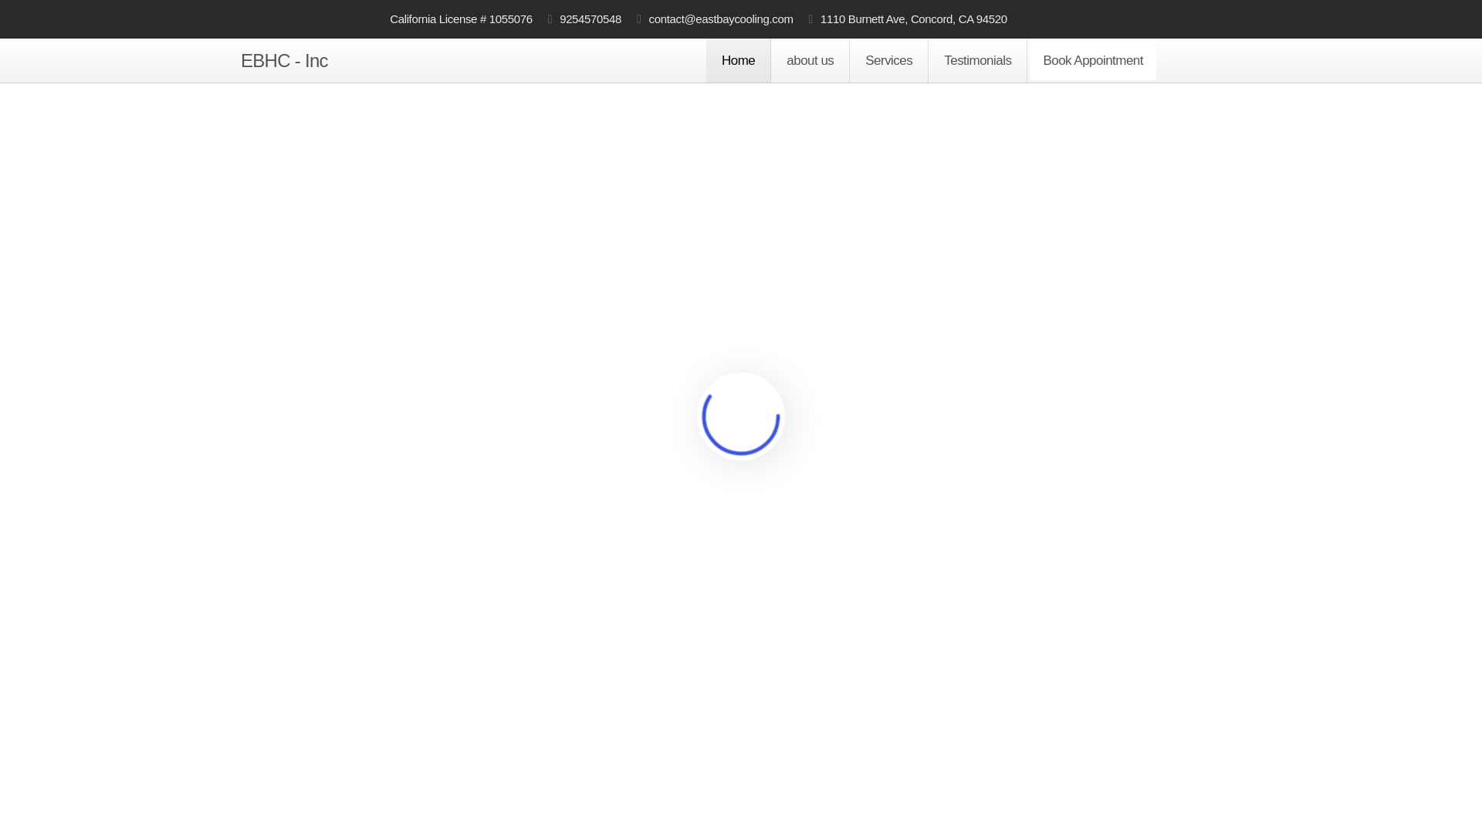 The image size is (1482, 833). Describe the element at coordinates (284, 60) in the screenshot. I see `EBHC - Inc` at that location.